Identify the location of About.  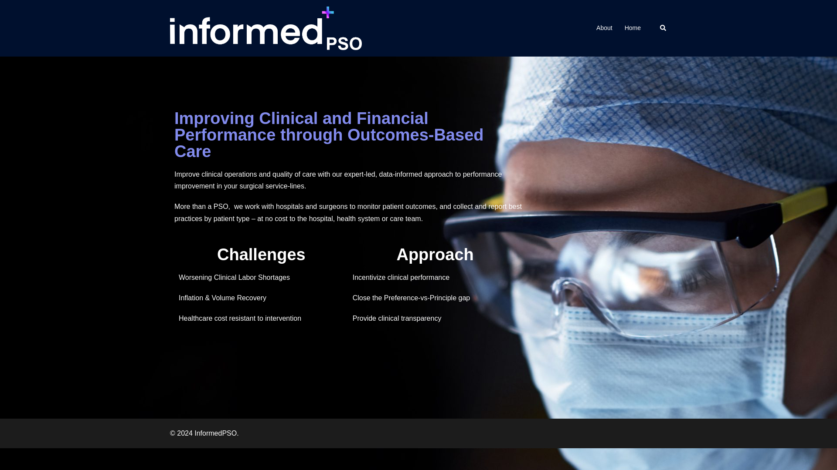
(604, 28).